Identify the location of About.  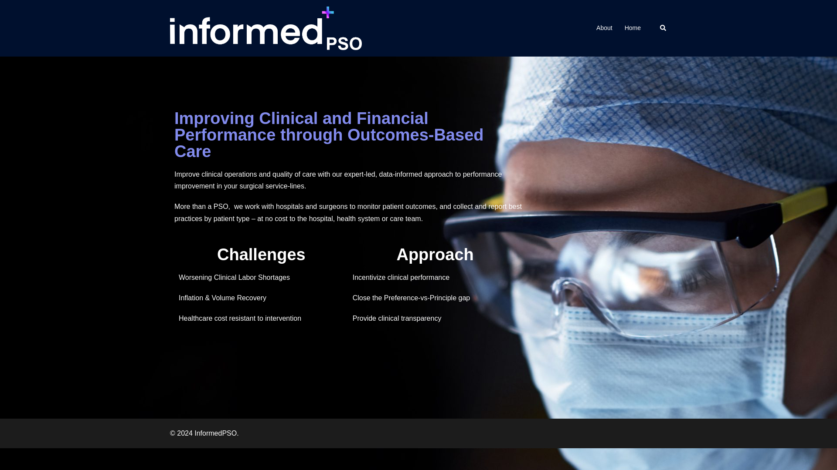
(604, 28).